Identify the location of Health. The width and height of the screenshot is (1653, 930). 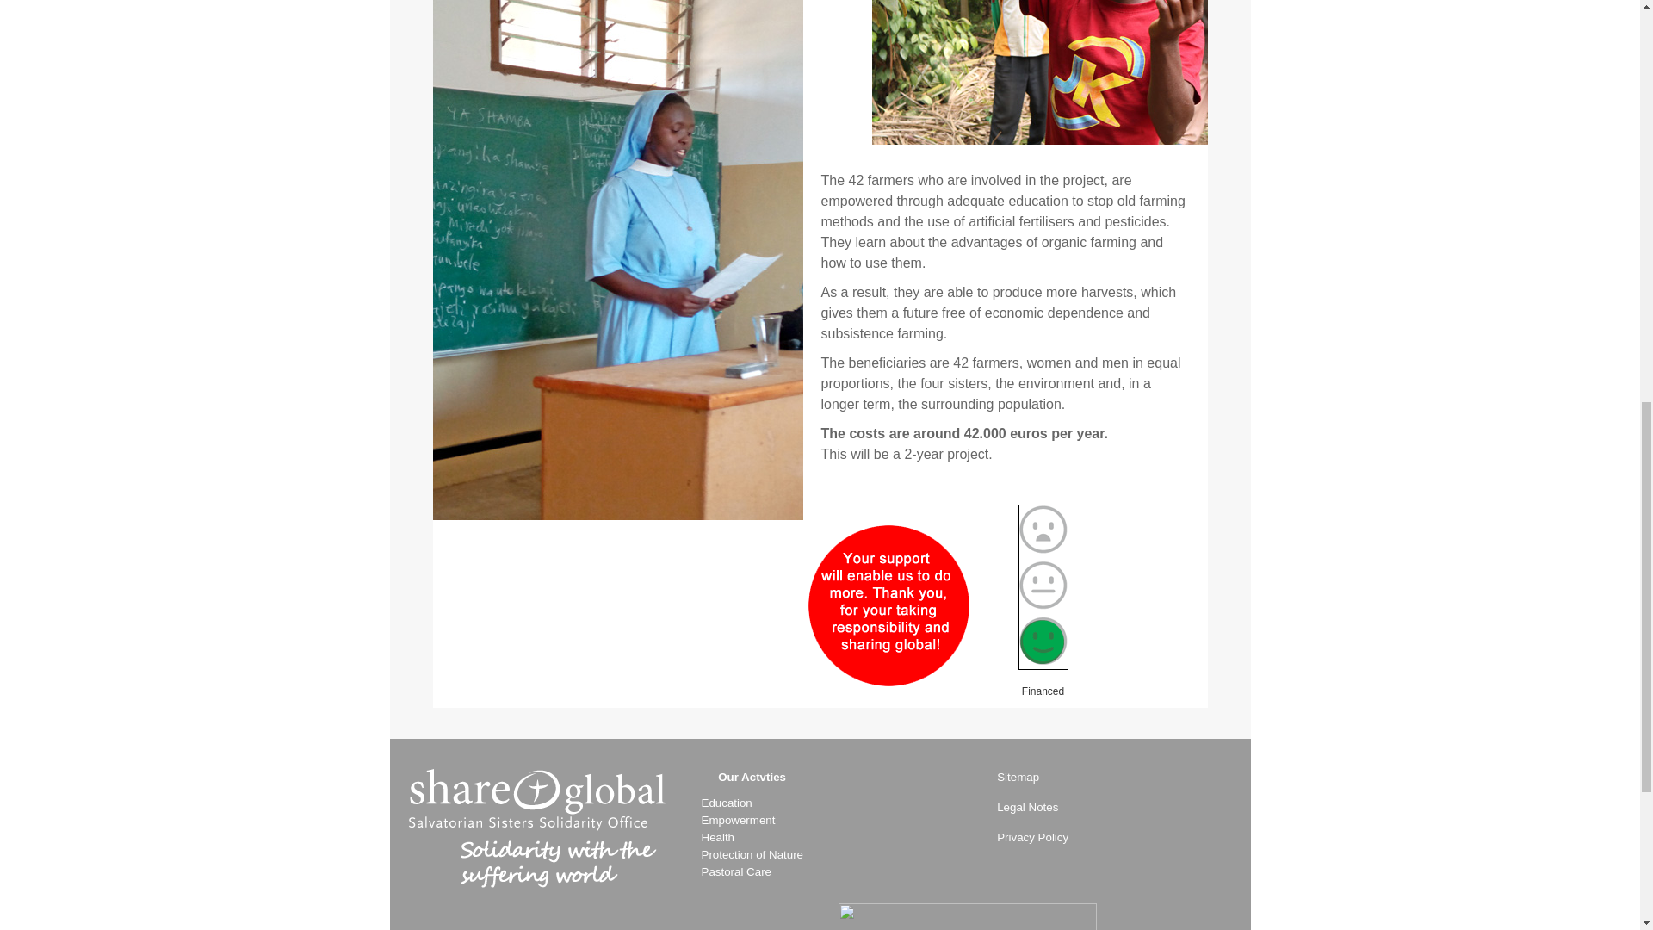
(717, 837).